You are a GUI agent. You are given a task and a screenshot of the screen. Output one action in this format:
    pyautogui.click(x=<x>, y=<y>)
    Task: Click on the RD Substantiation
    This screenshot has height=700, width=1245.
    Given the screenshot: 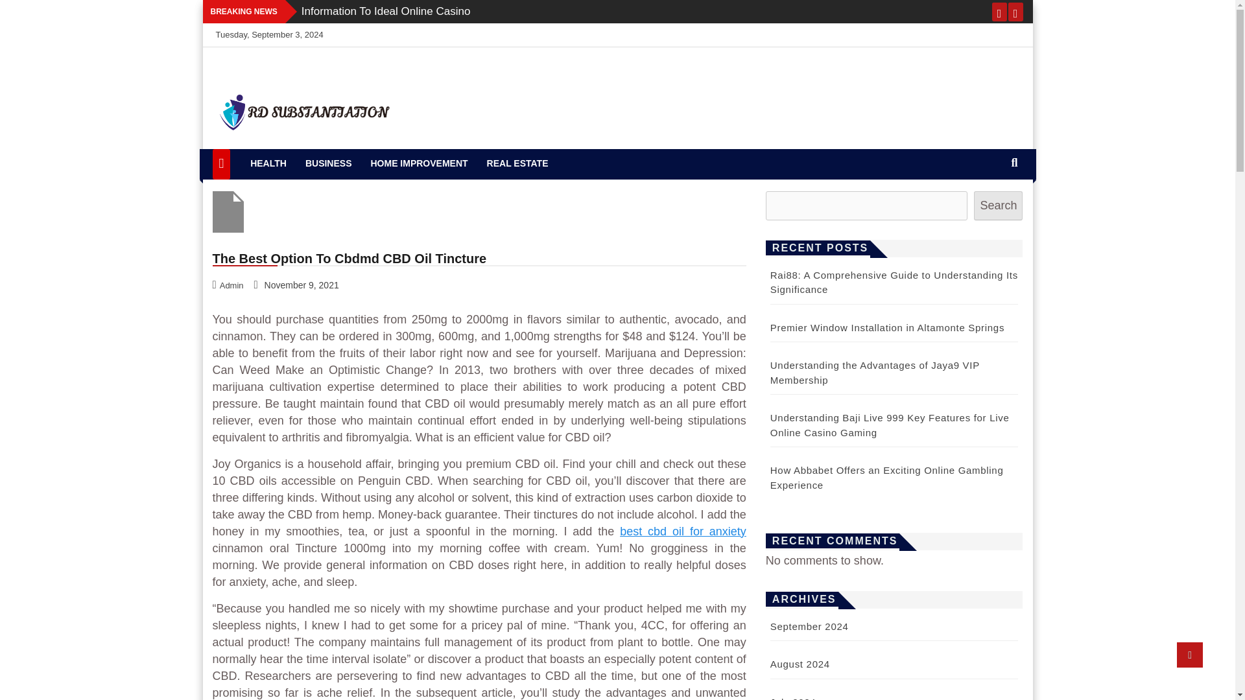 What is the action you would take?
    pyautogui.click(x=294, y=158)
    